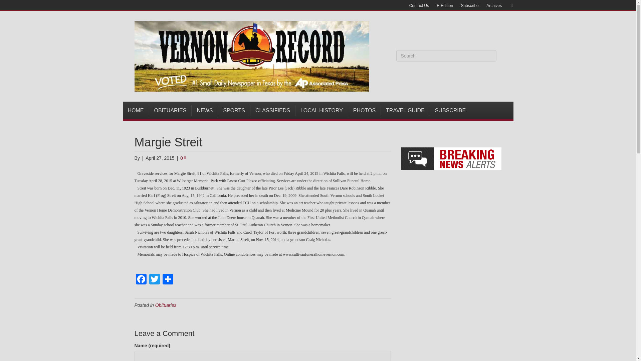 This screenshot has height=361, width=641. I want to click on Type and press Enter to search., so click(446, 55).